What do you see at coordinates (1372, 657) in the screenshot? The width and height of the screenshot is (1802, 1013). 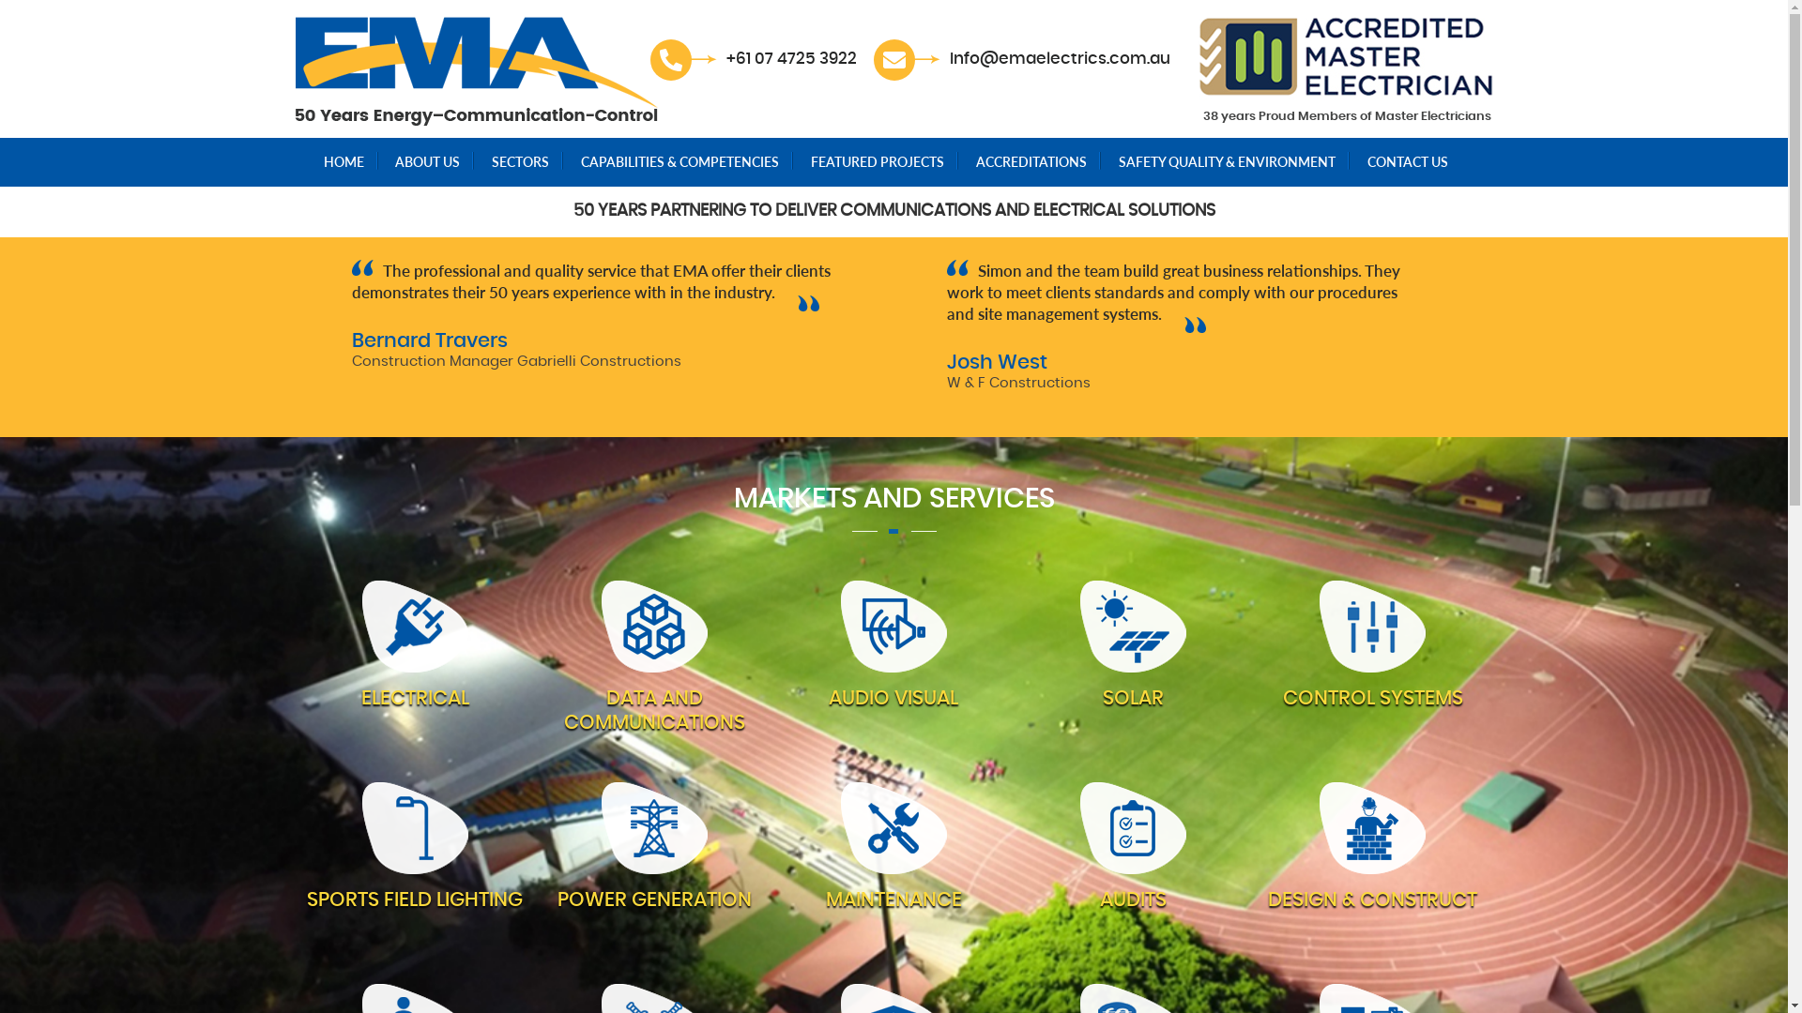 I see `CONTROL SYSTEMS` at bounding box center [1372, 657].